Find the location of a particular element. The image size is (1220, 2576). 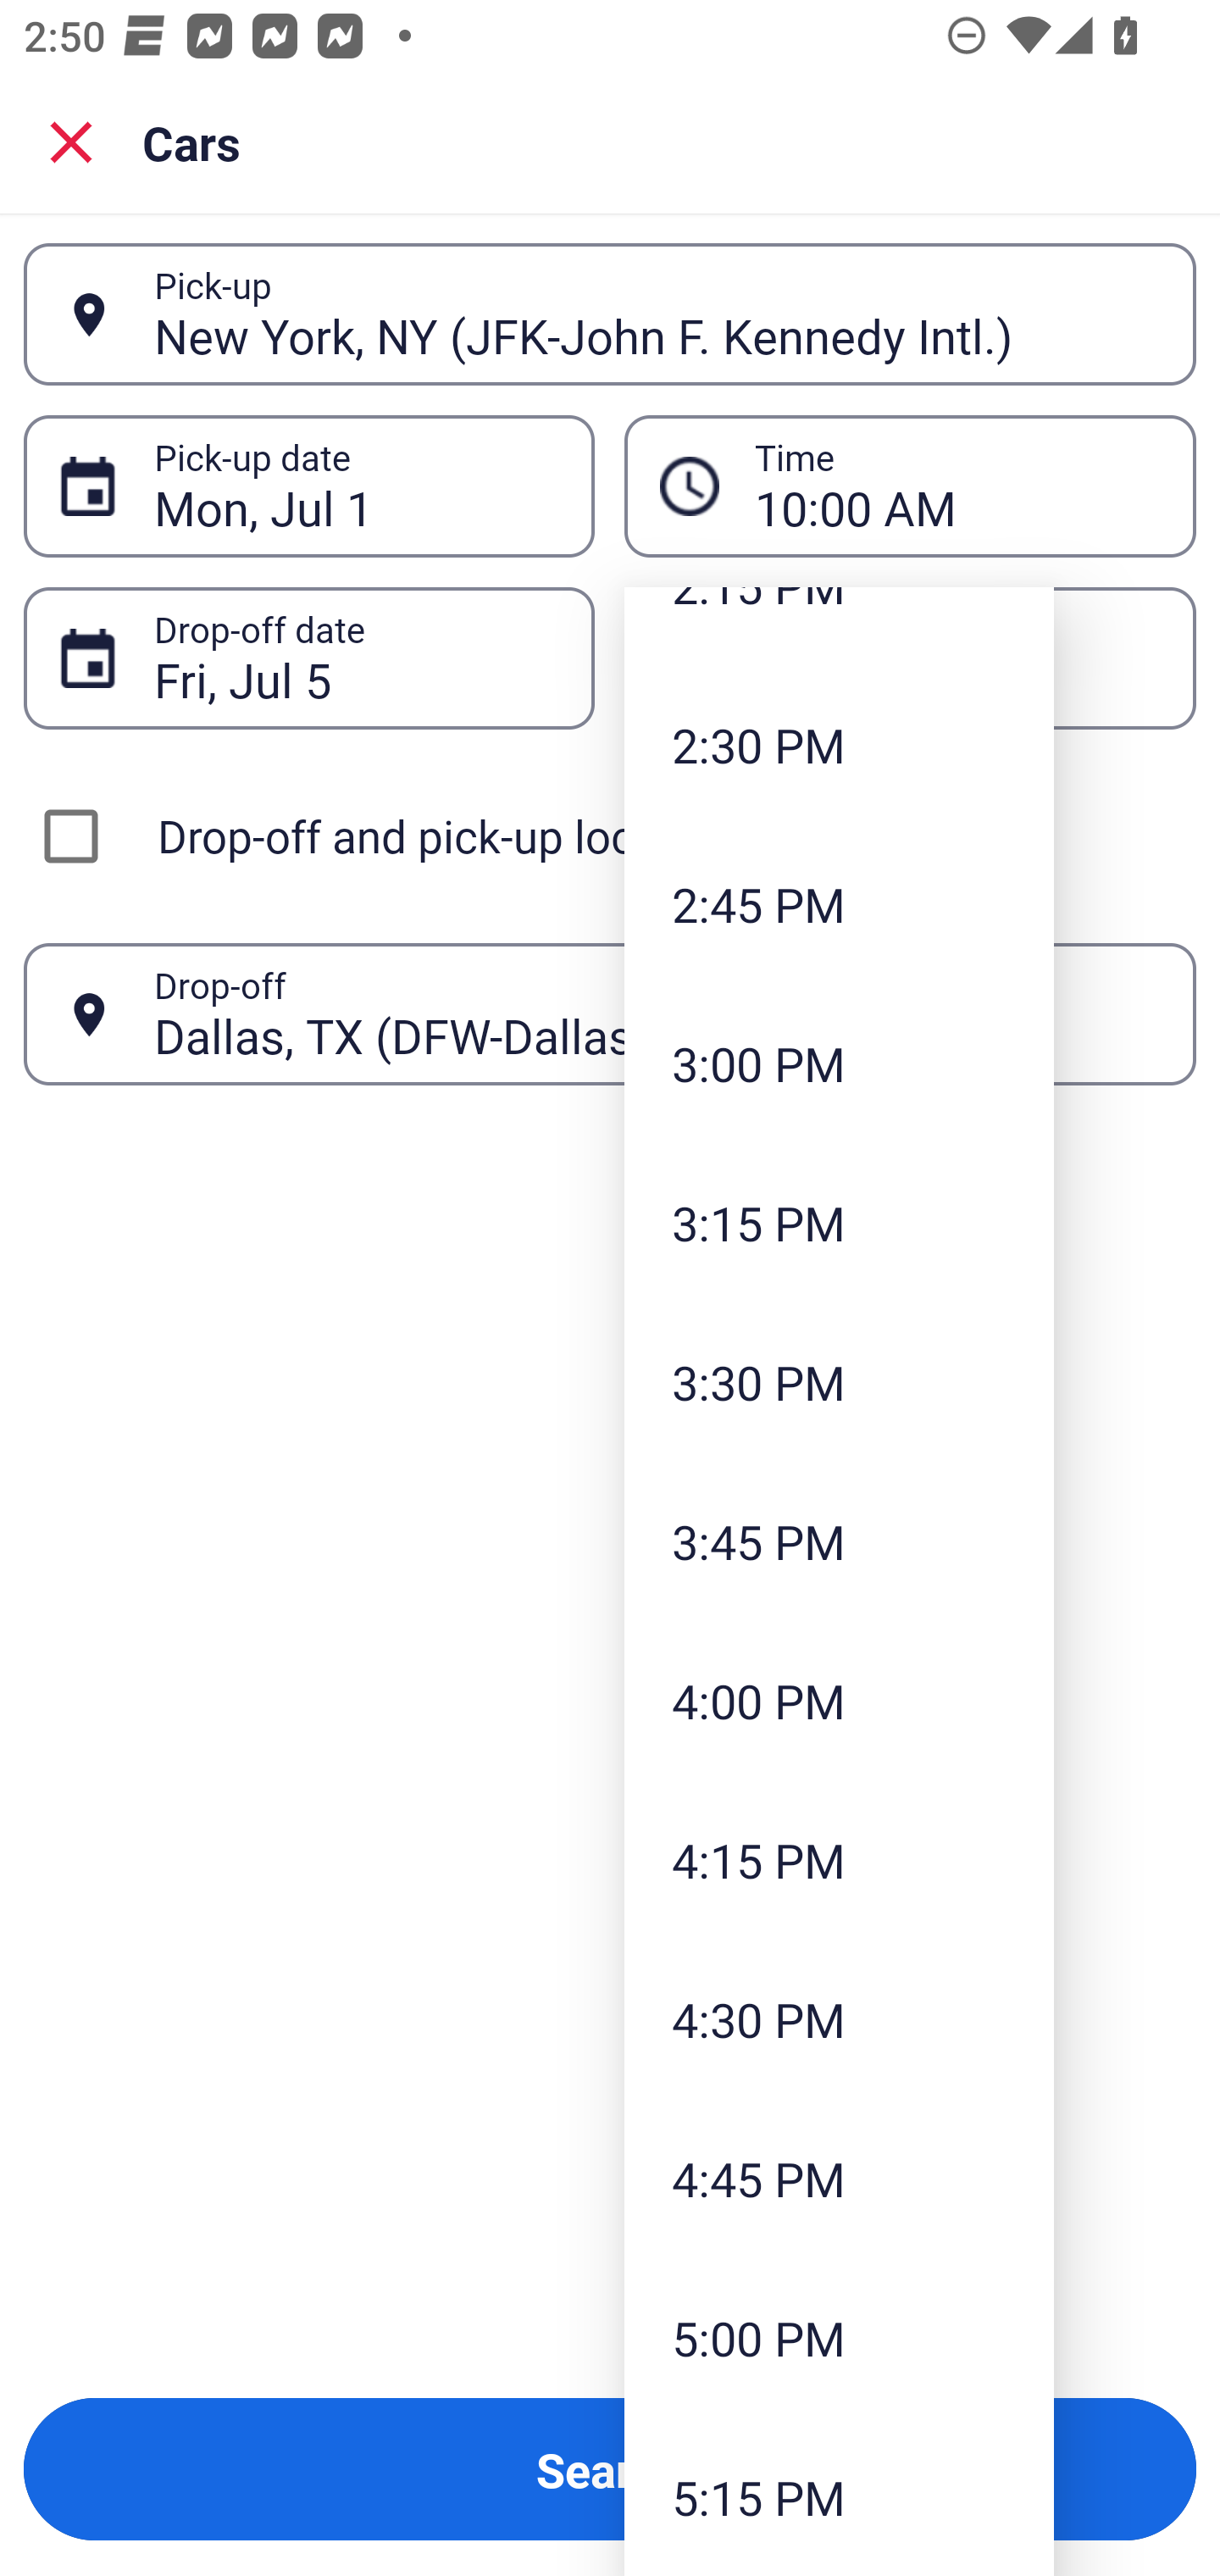

4:30 PM is located at coordinates (839, 2019).